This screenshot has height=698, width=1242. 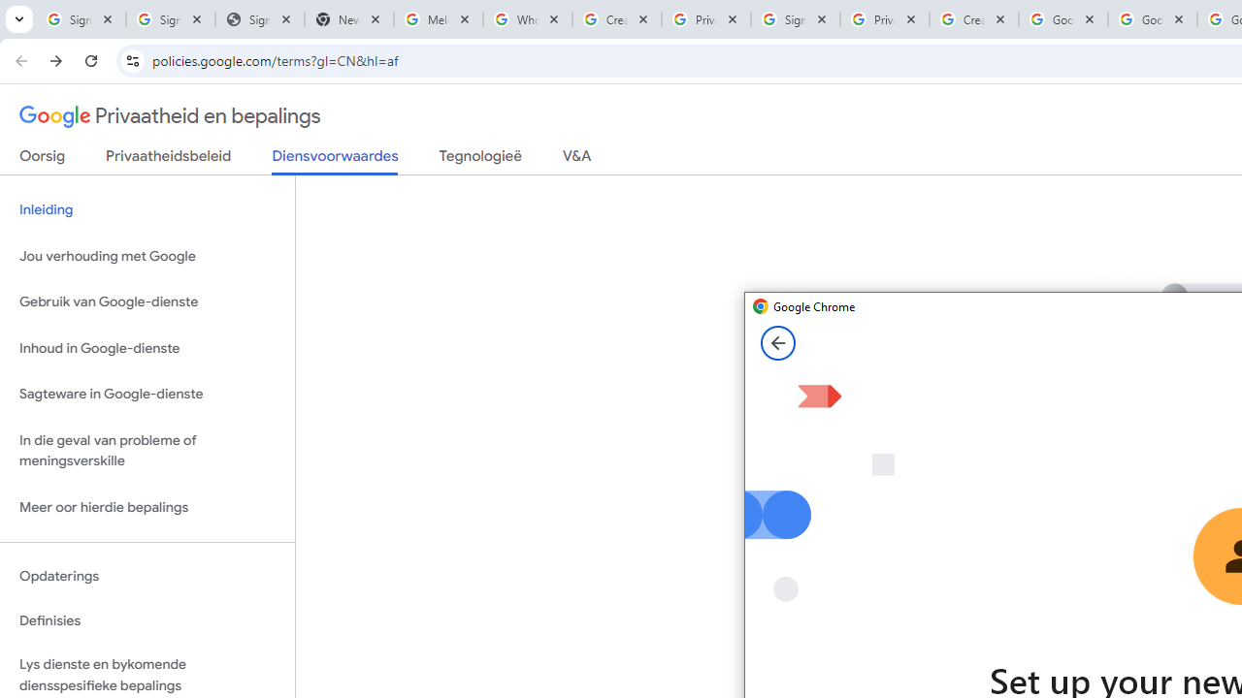 I want to click on Jou verhouding met Google, so click(x=147, y=256).